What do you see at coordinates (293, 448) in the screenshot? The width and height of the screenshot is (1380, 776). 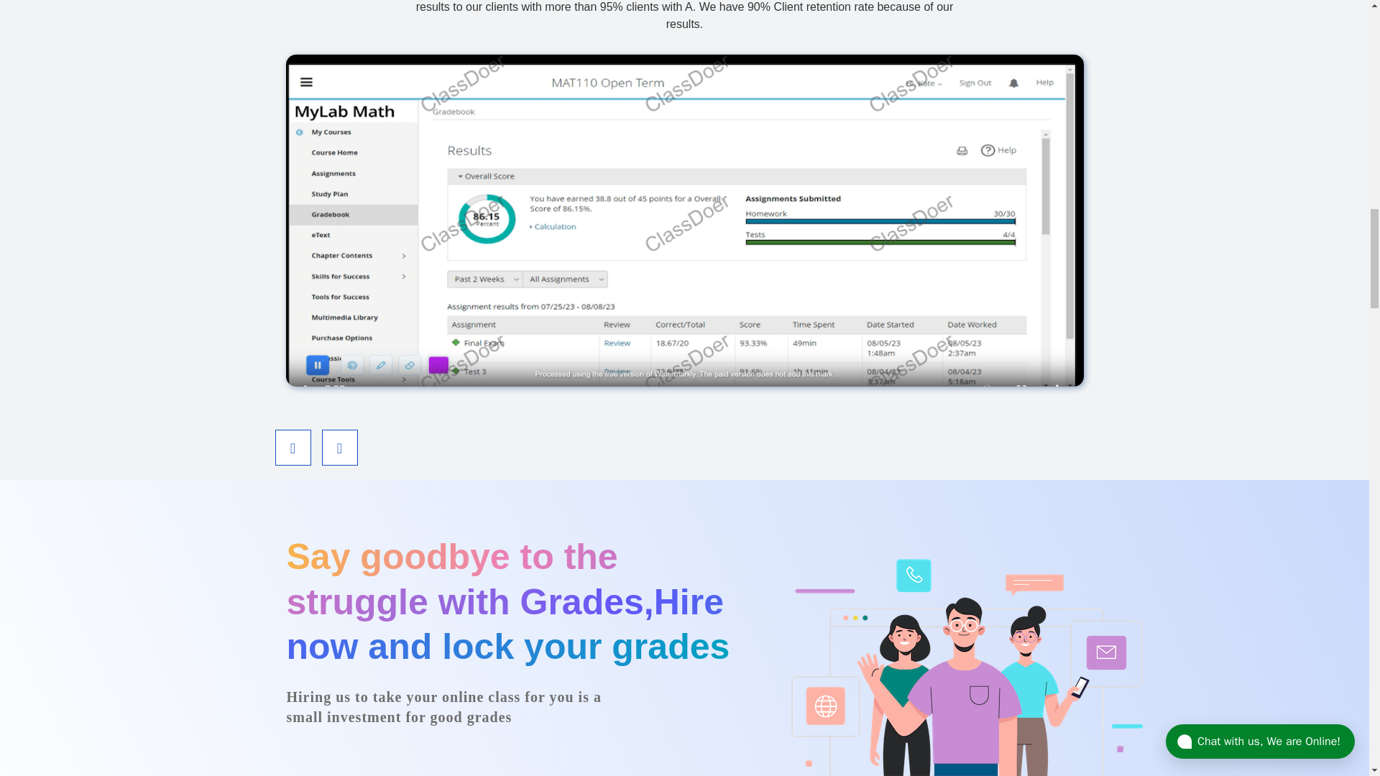 I see `Previous` at bounding box center [293, 448].